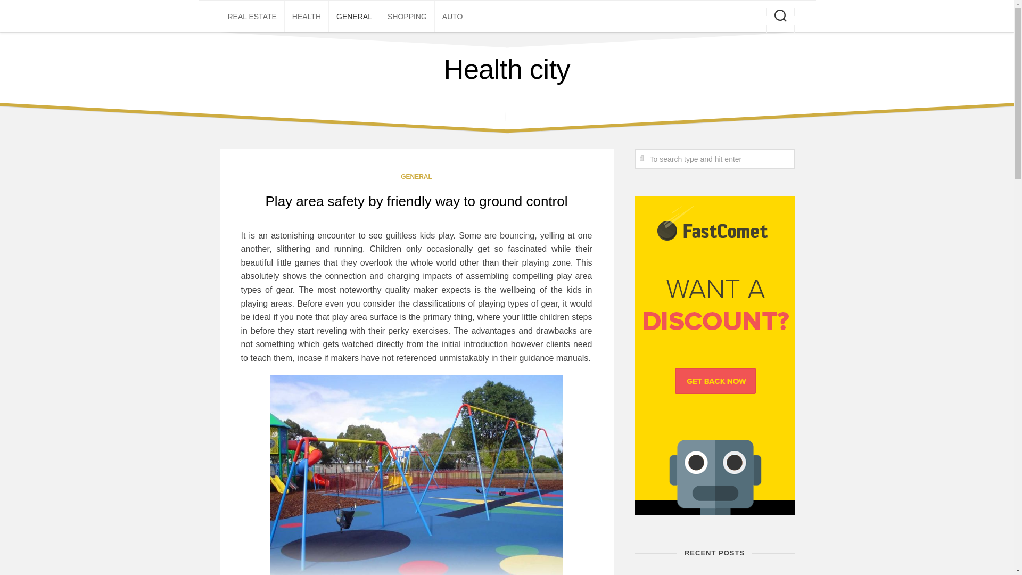 This screenshot has height=575, width=1022. I want to click on To search type and hit enter, so click(714, 159).